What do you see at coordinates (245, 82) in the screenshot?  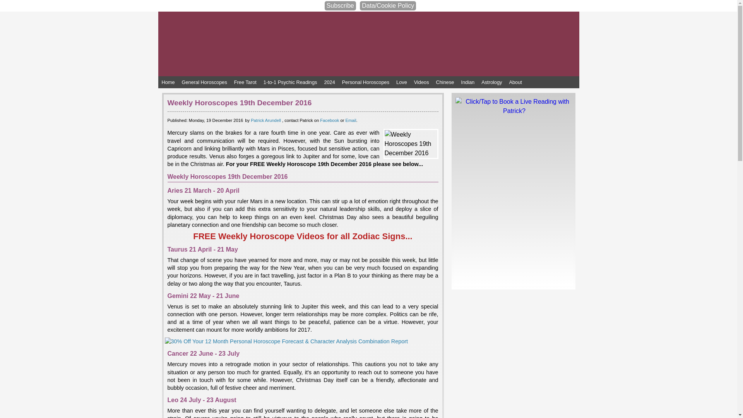 I see `Free Tarot` at bounding box center [245, 82].